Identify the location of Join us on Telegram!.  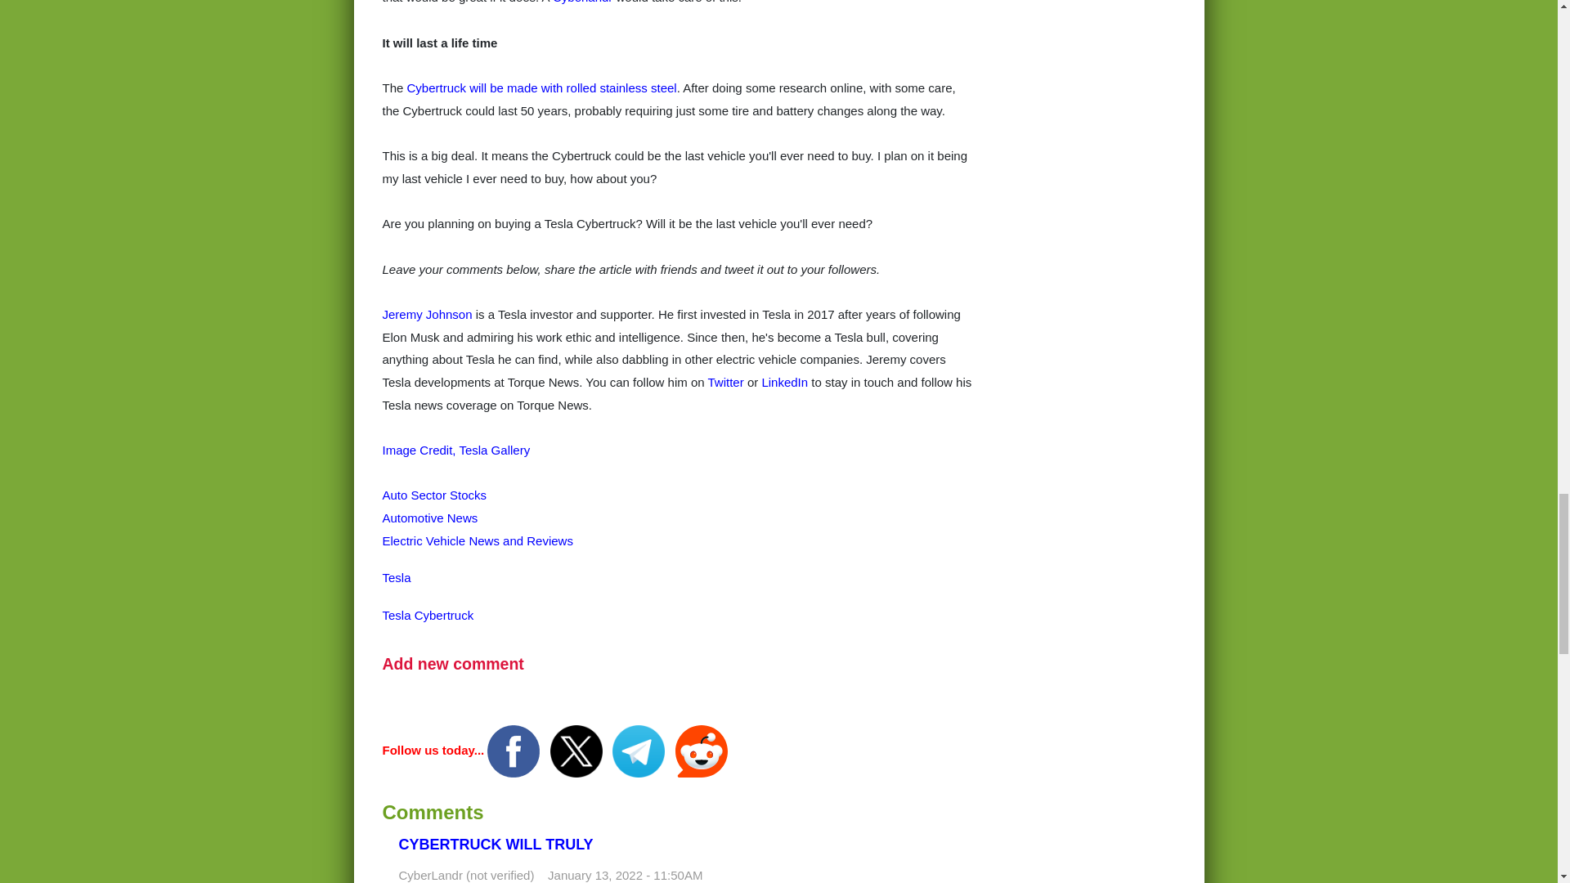
(639, 749).